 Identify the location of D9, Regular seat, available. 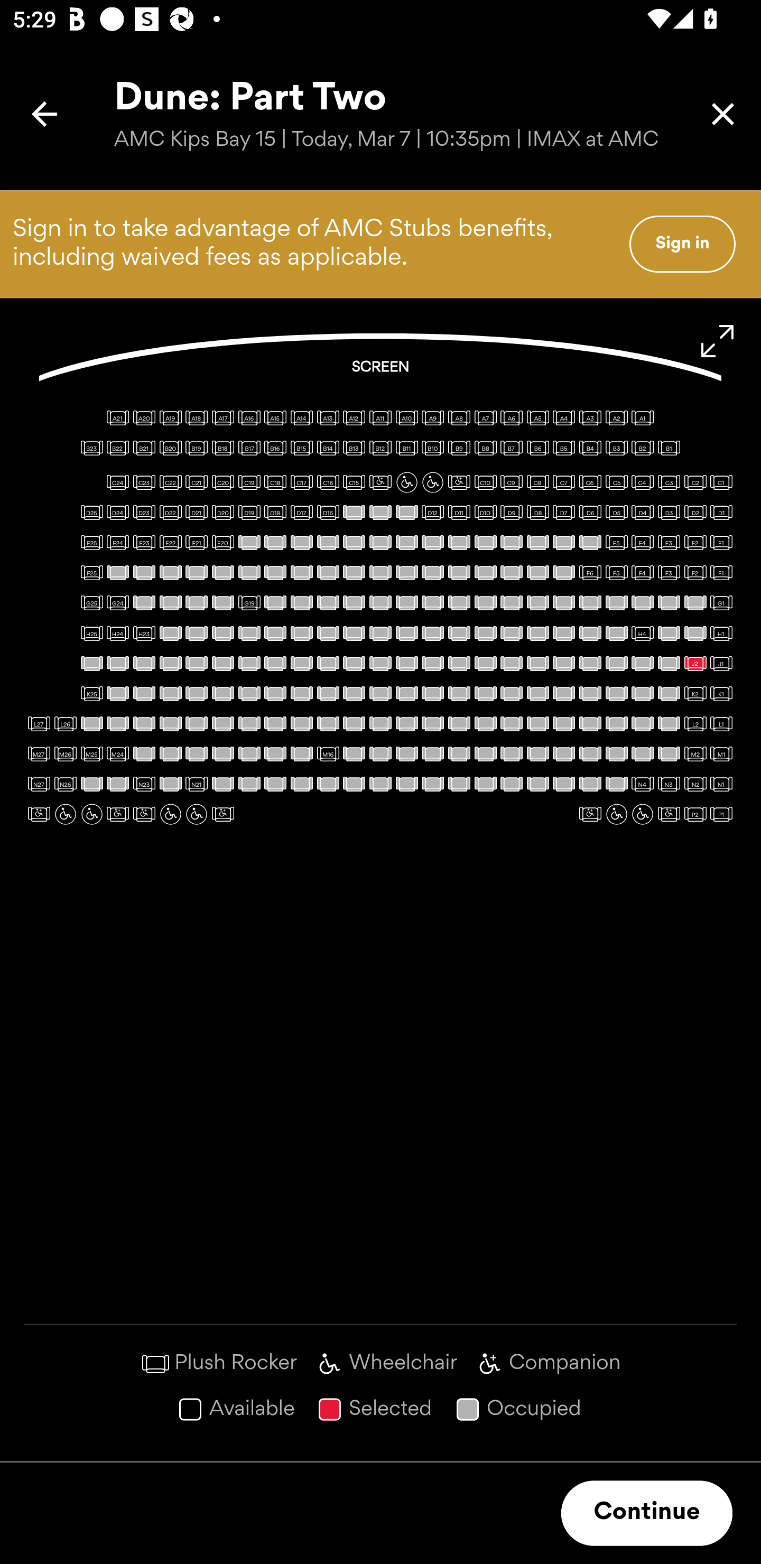
(512, 512).